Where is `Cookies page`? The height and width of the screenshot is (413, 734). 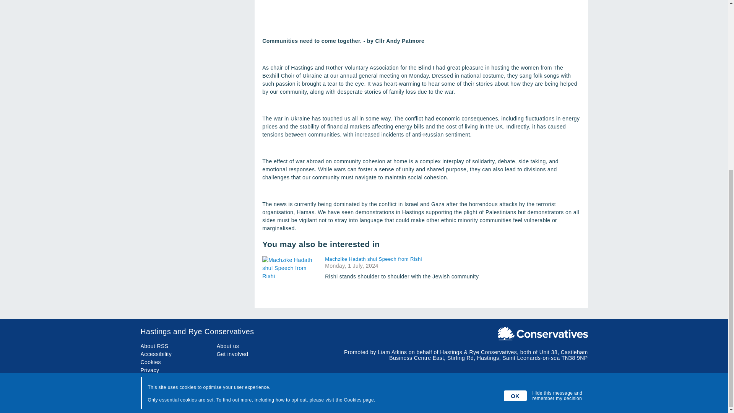 Cookies page is located at coordinates (359, 113).